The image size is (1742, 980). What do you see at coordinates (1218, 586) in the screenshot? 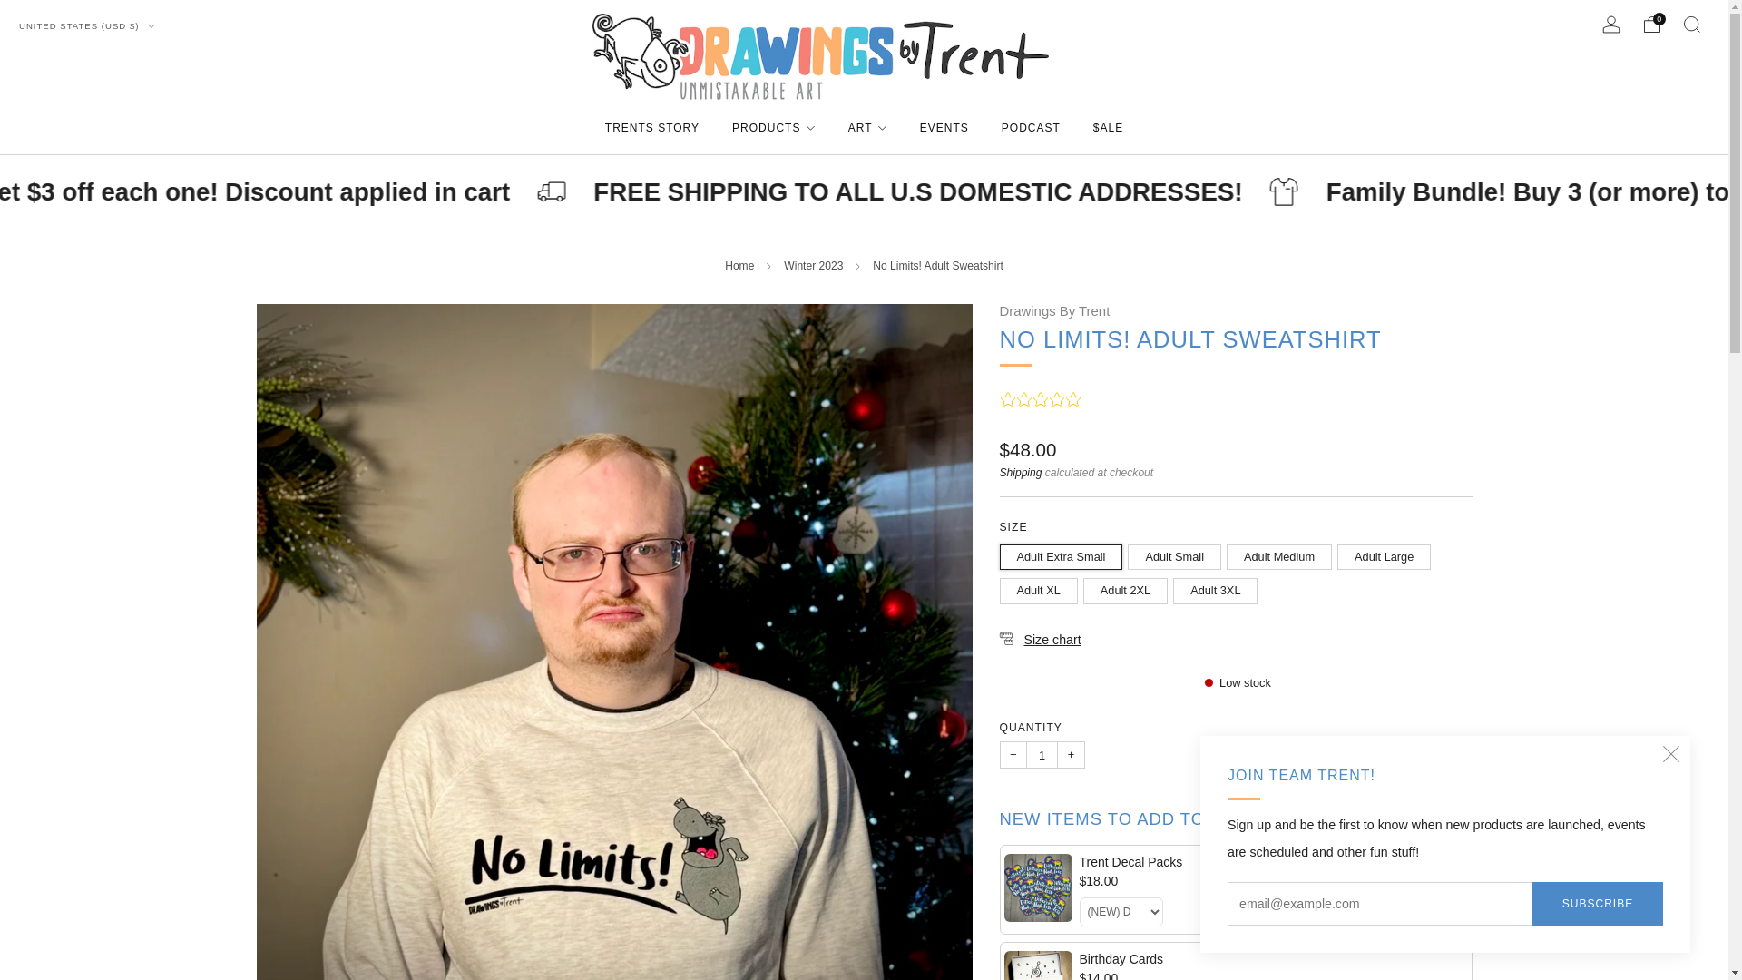
I see `Adult 3XL` at bounding box center [1218, 586].